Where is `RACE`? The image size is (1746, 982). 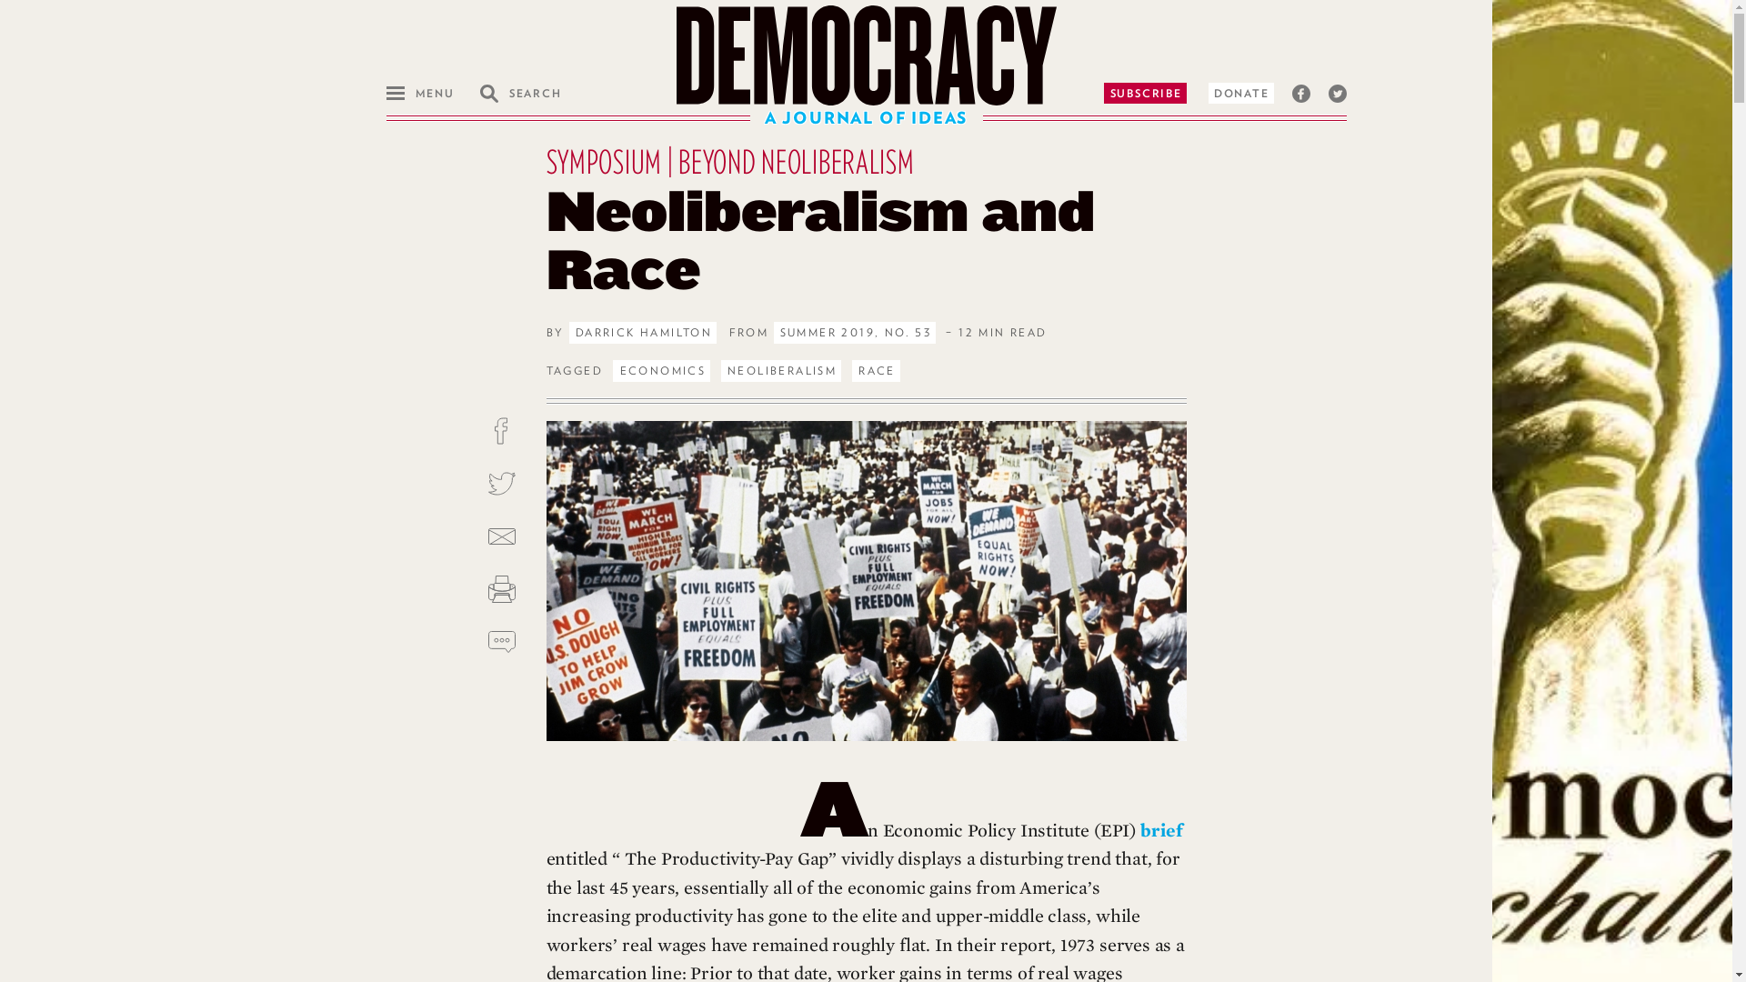 RACE is located at coordinates (876, 371).